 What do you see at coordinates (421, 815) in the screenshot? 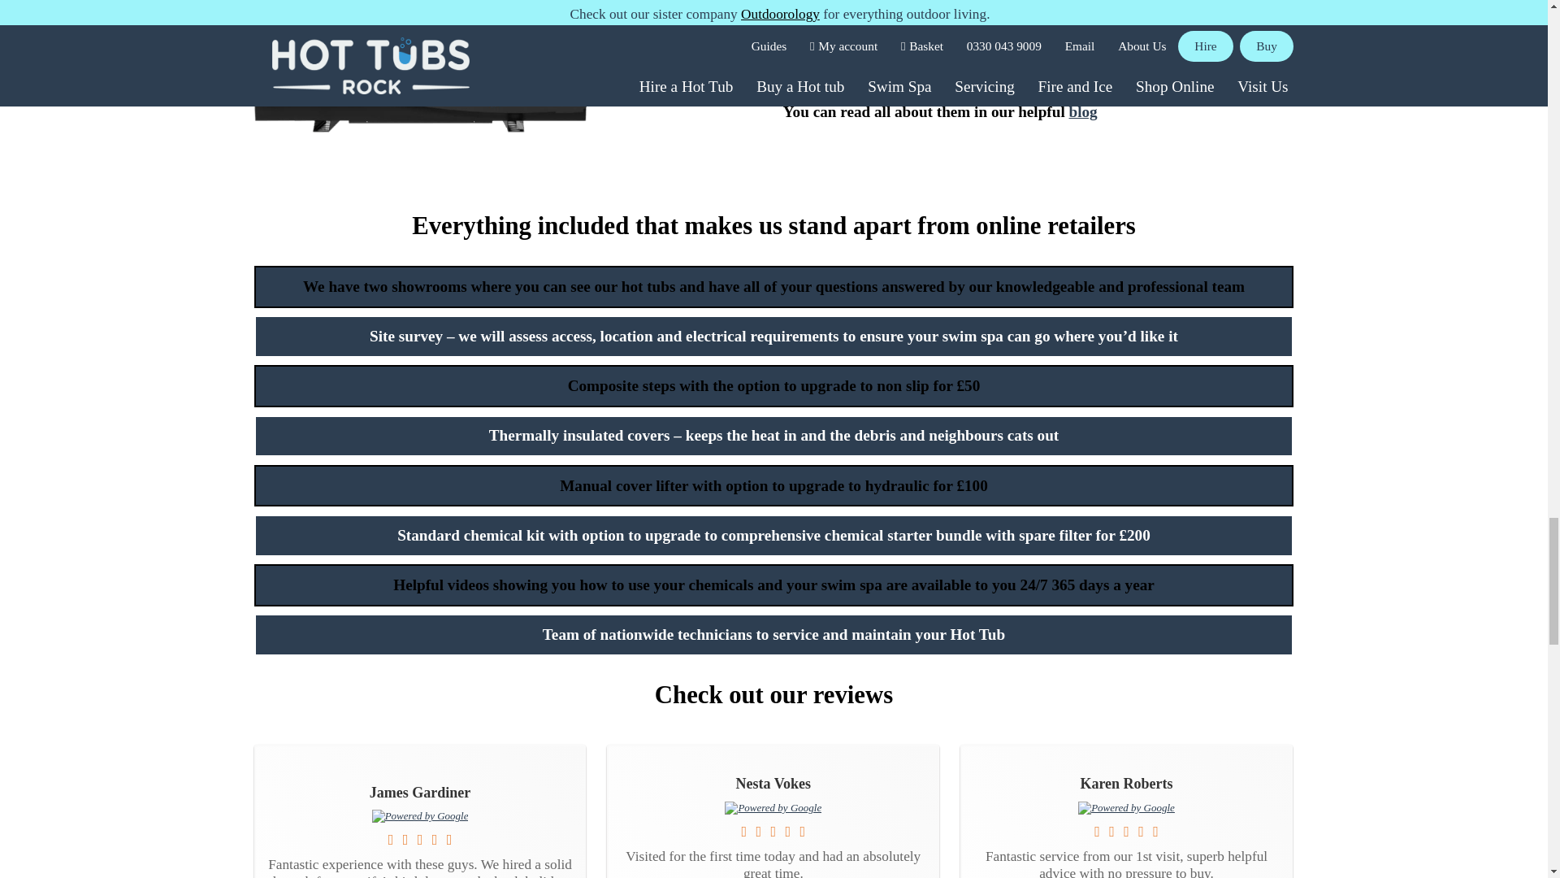
I see `Google Review` at bounding box center [421, 815].